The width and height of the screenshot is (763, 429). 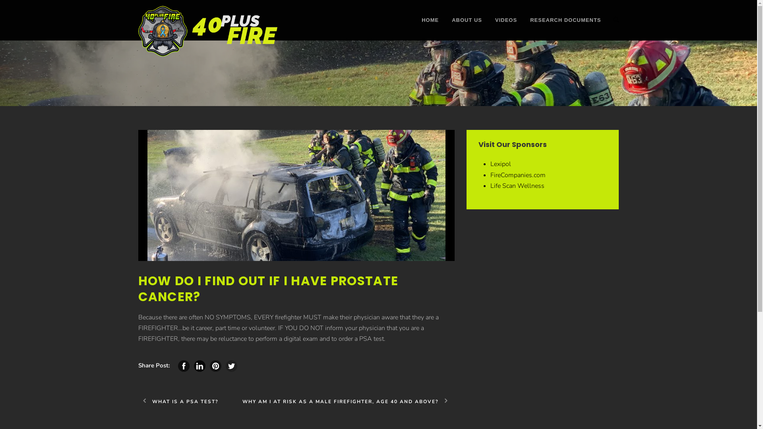 I want to click on HOME, so click(x=430, y=28).